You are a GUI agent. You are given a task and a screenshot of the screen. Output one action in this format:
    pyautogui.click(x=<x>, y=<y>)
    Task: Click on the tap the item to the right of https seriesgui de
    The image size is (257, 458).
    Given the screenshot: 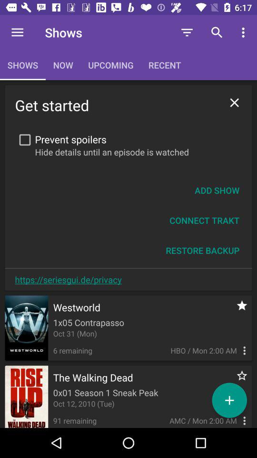 What is the action you would take?
    pyautogui.click(x=203, y=250)
    